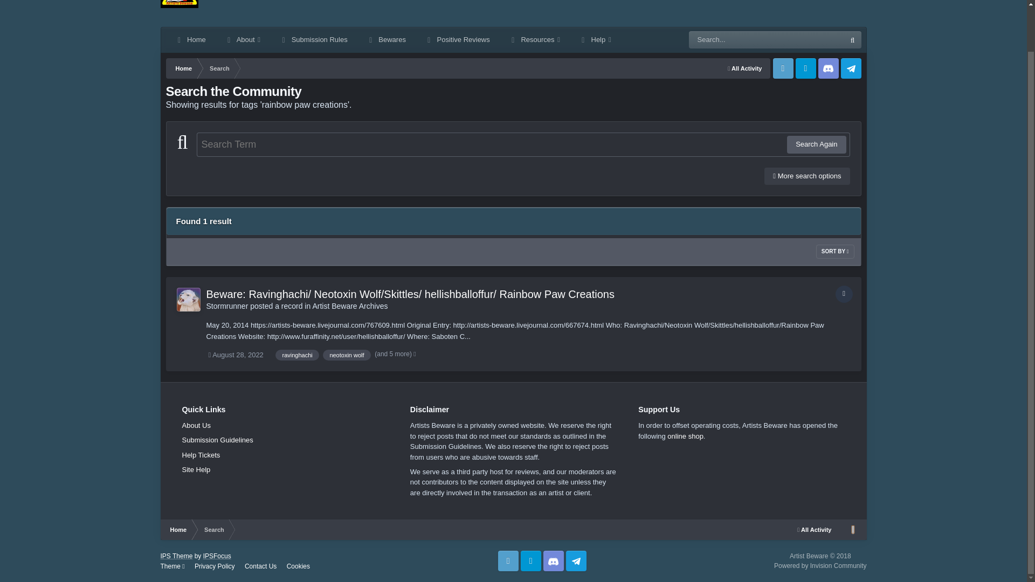 The height and width of the screenshot is (582, 1035). What do you see at coordinates (243, 40) in the screenshot?
I see `About` at bounding box center [243, 40].